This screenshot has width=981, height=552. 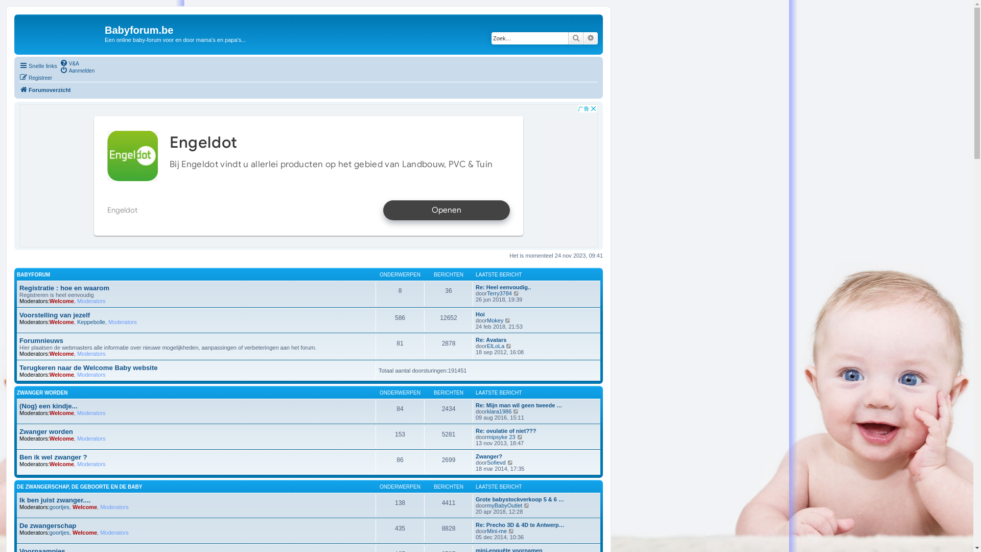 I want to click on myBabyOutlet, so click(x=505, y=505).